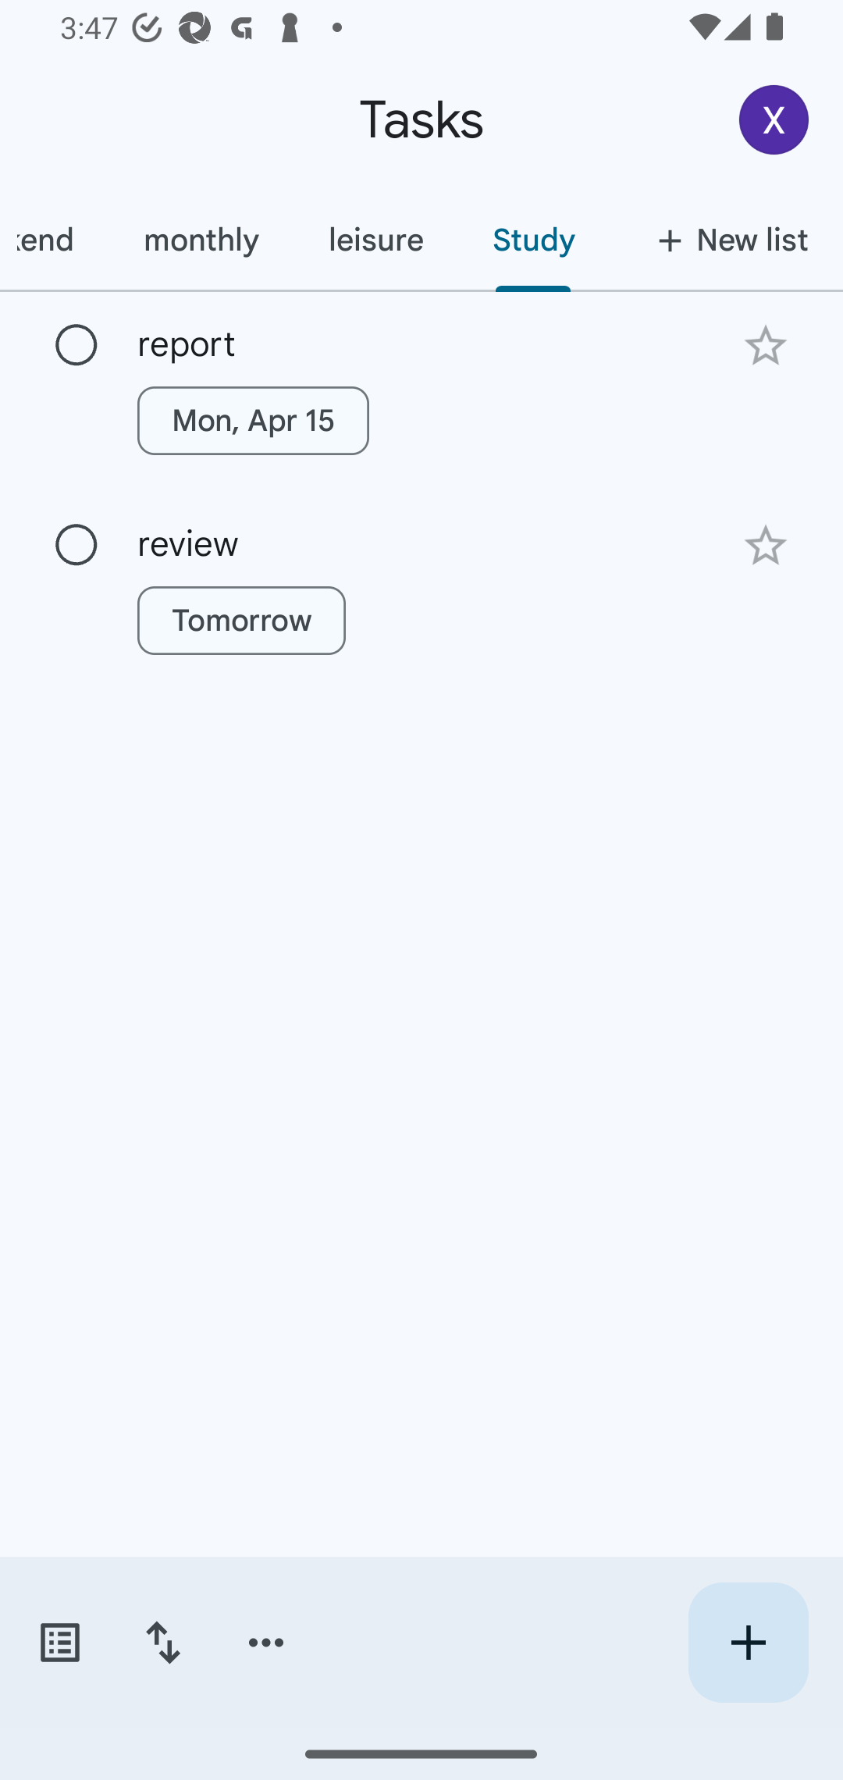 This screenshot has height=1780, width=843. What do you see at coordinates (201, 240) in the screenshot?
I see `monthly` at bounding box center [201, 240].